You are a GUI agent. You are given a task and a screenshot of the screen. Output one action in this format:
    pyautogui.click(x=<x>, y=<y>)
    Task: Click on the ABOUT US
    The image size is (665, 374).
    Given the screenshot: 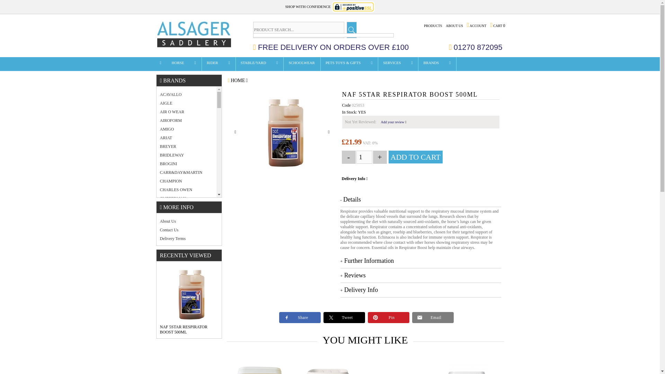 What is the action you would take?
    pyautogui.click(x=454, y=26)
    